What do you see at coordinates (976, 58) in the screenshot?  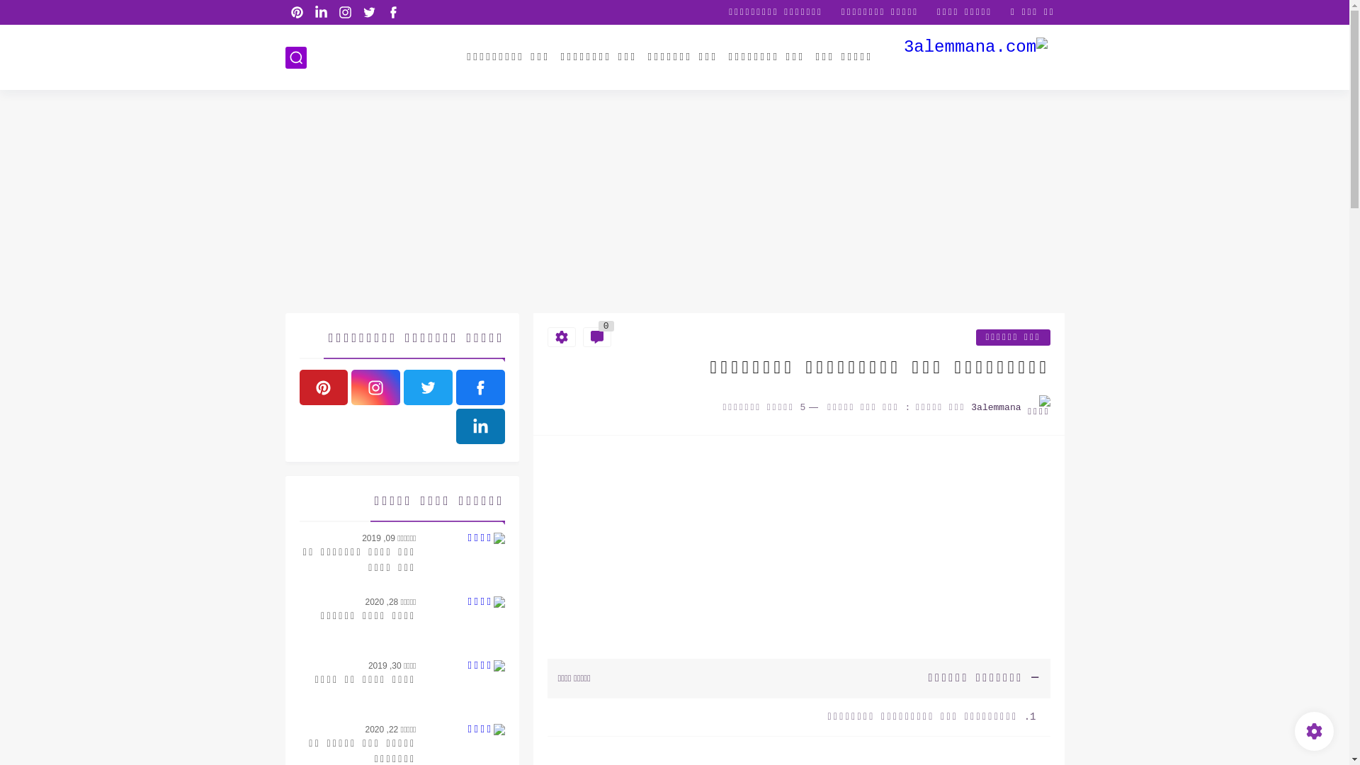 I see `3alemmana.com` at bounding box center [976, 58].